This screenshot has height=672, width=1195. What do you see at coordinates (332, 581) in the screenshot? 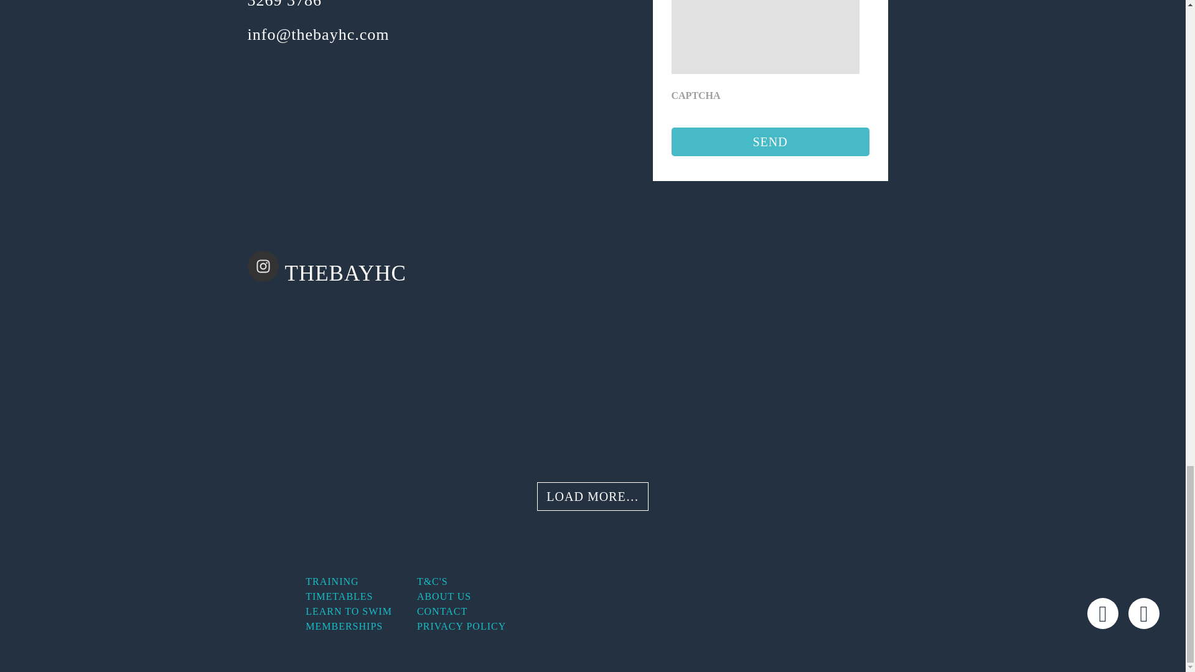
I see `TRAINING` at bounding box center [332, 581].